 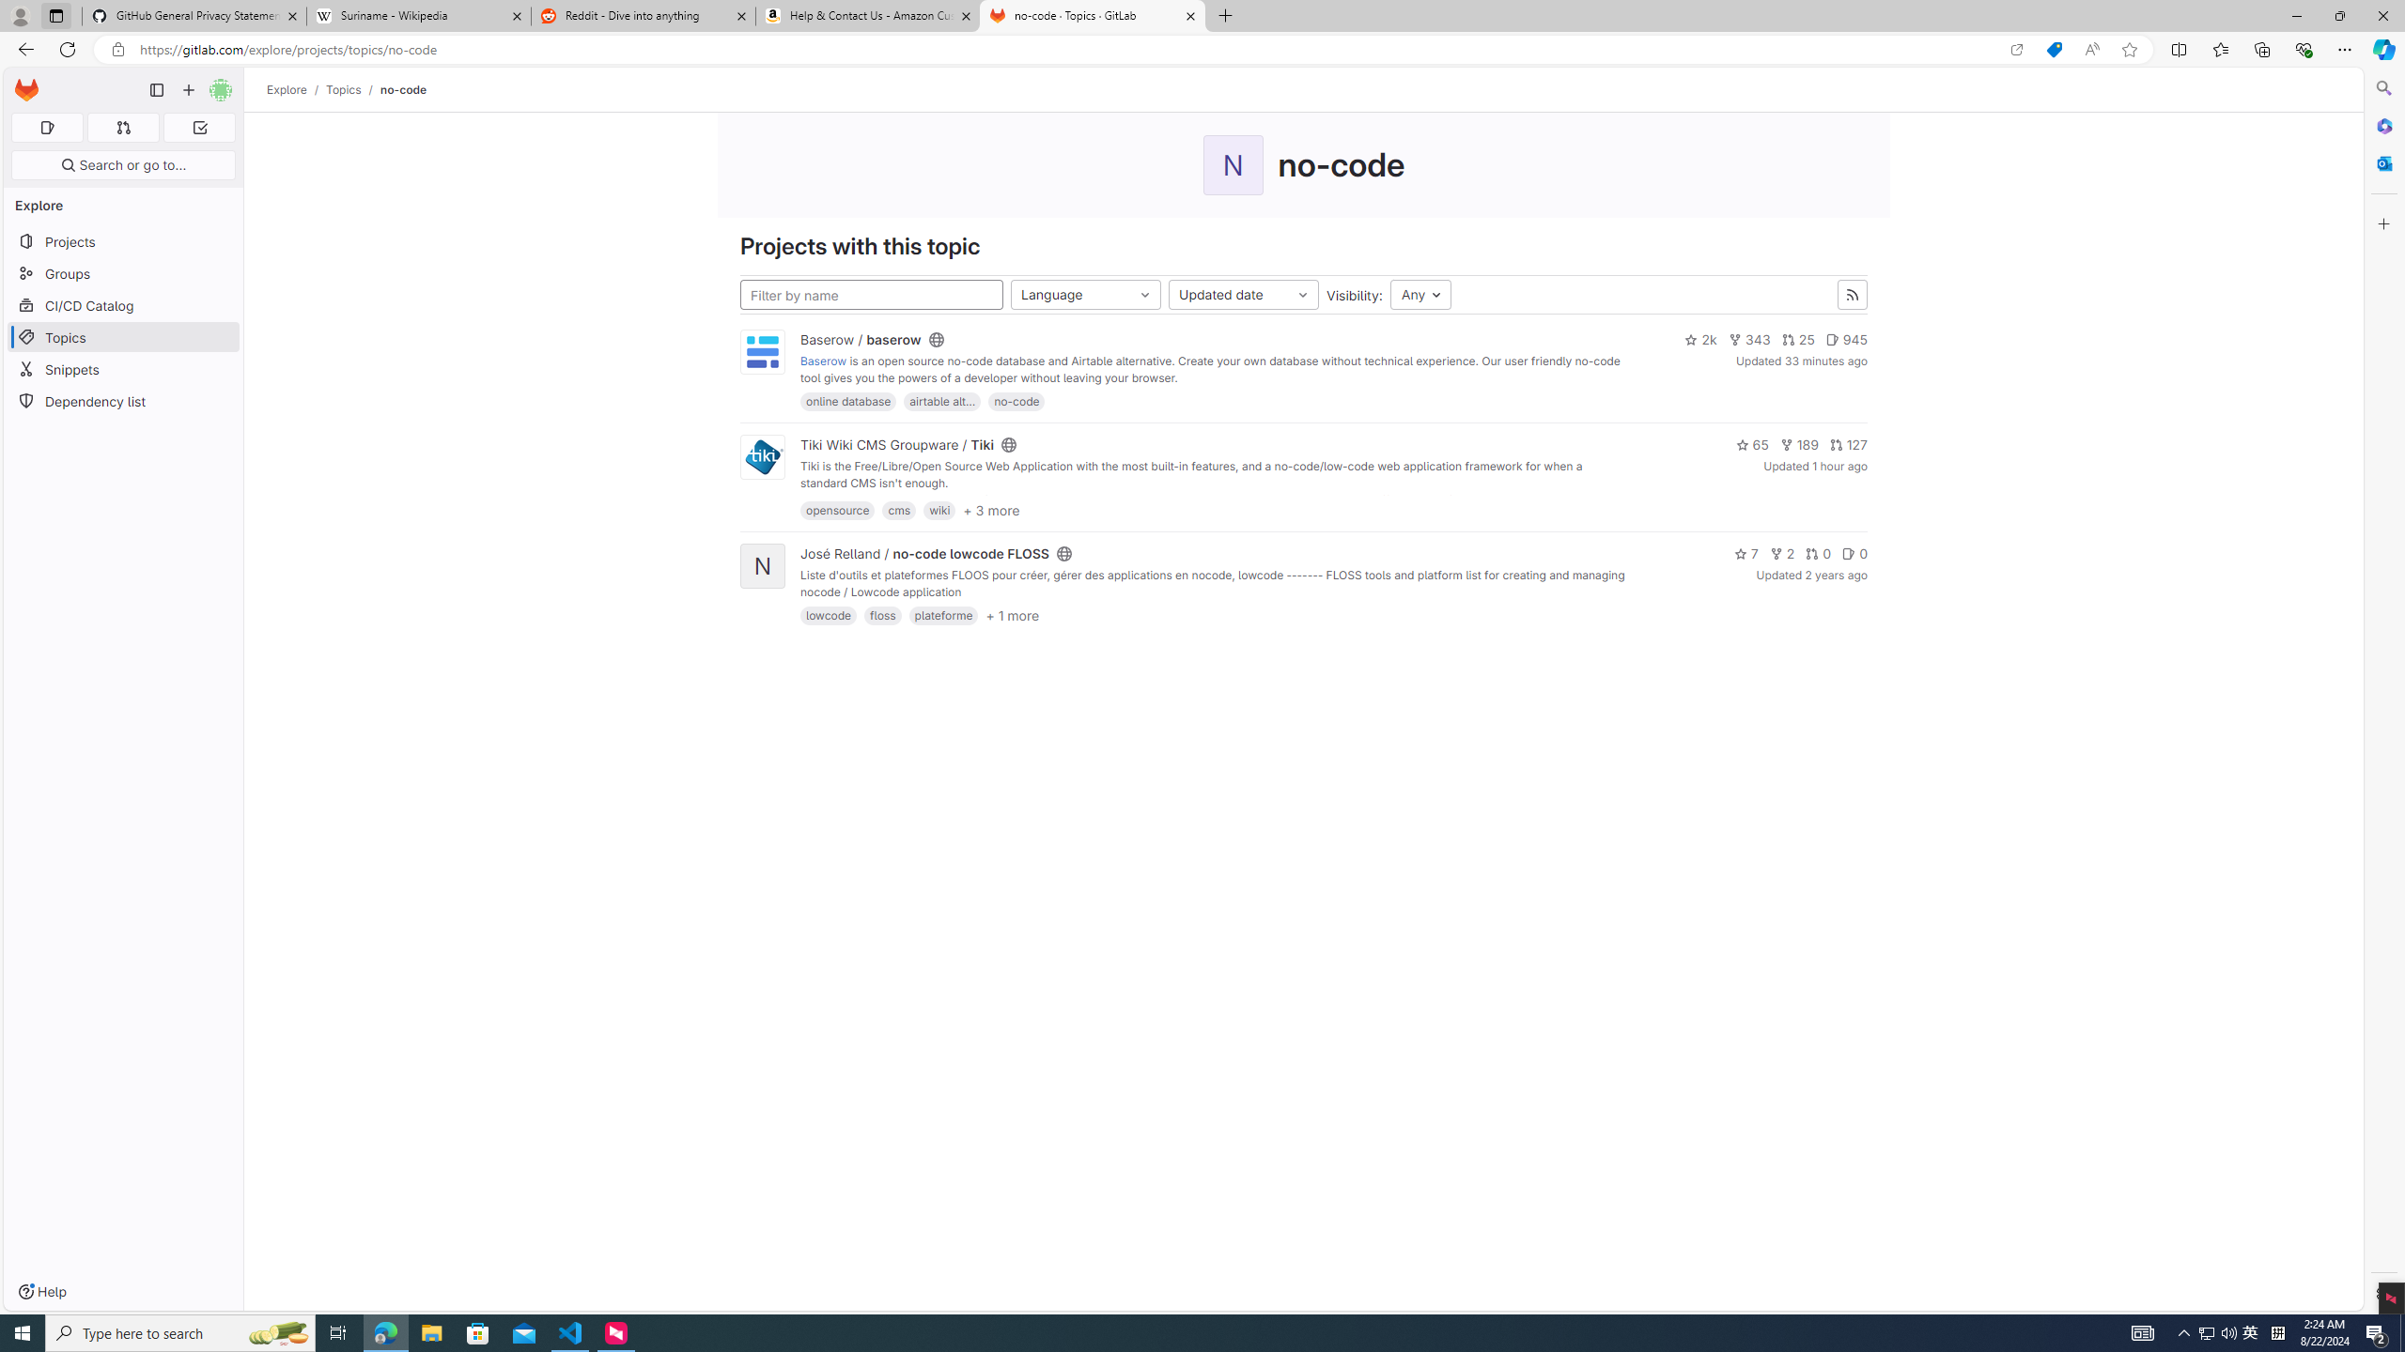 What do you see at coordinates (1063, 554) in the screenshot?
I see `Class: s16` at bounding box center [1063, 554].